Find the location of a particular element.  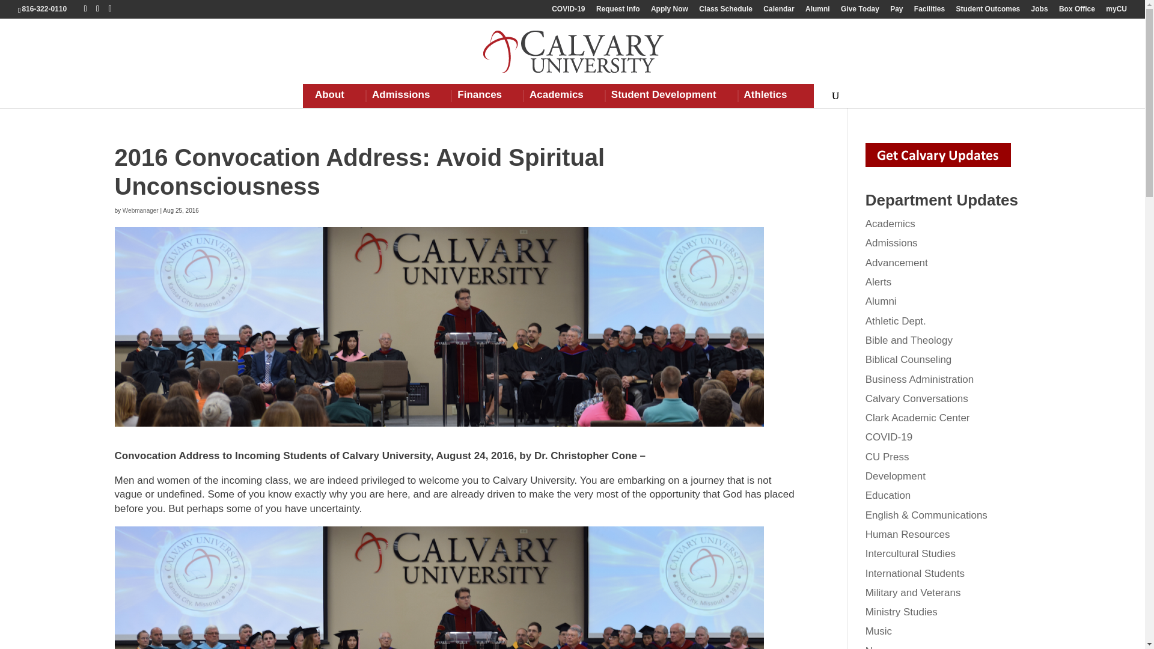

Pay is located at coordinates (896, 11).